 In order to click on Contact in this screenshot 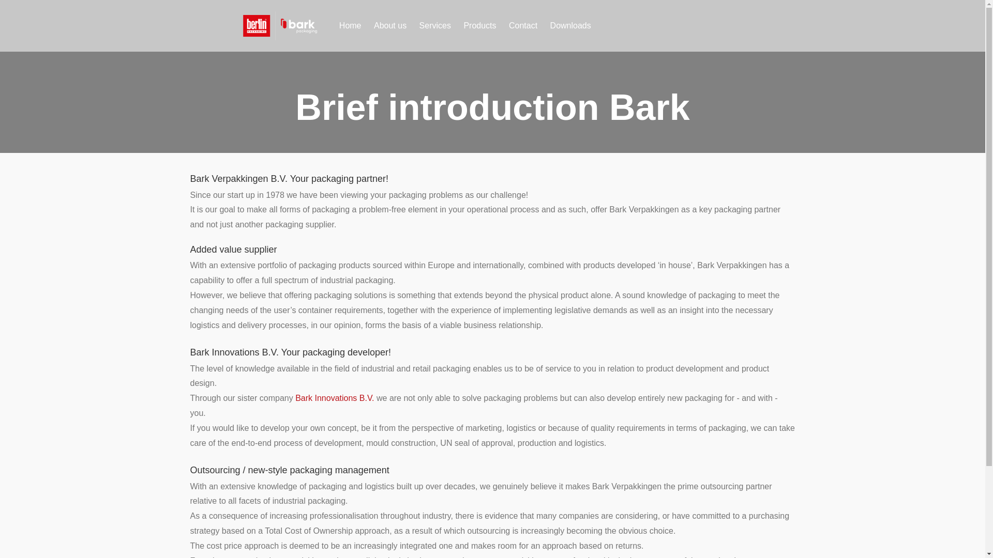, I will do `click(522, 25)`.